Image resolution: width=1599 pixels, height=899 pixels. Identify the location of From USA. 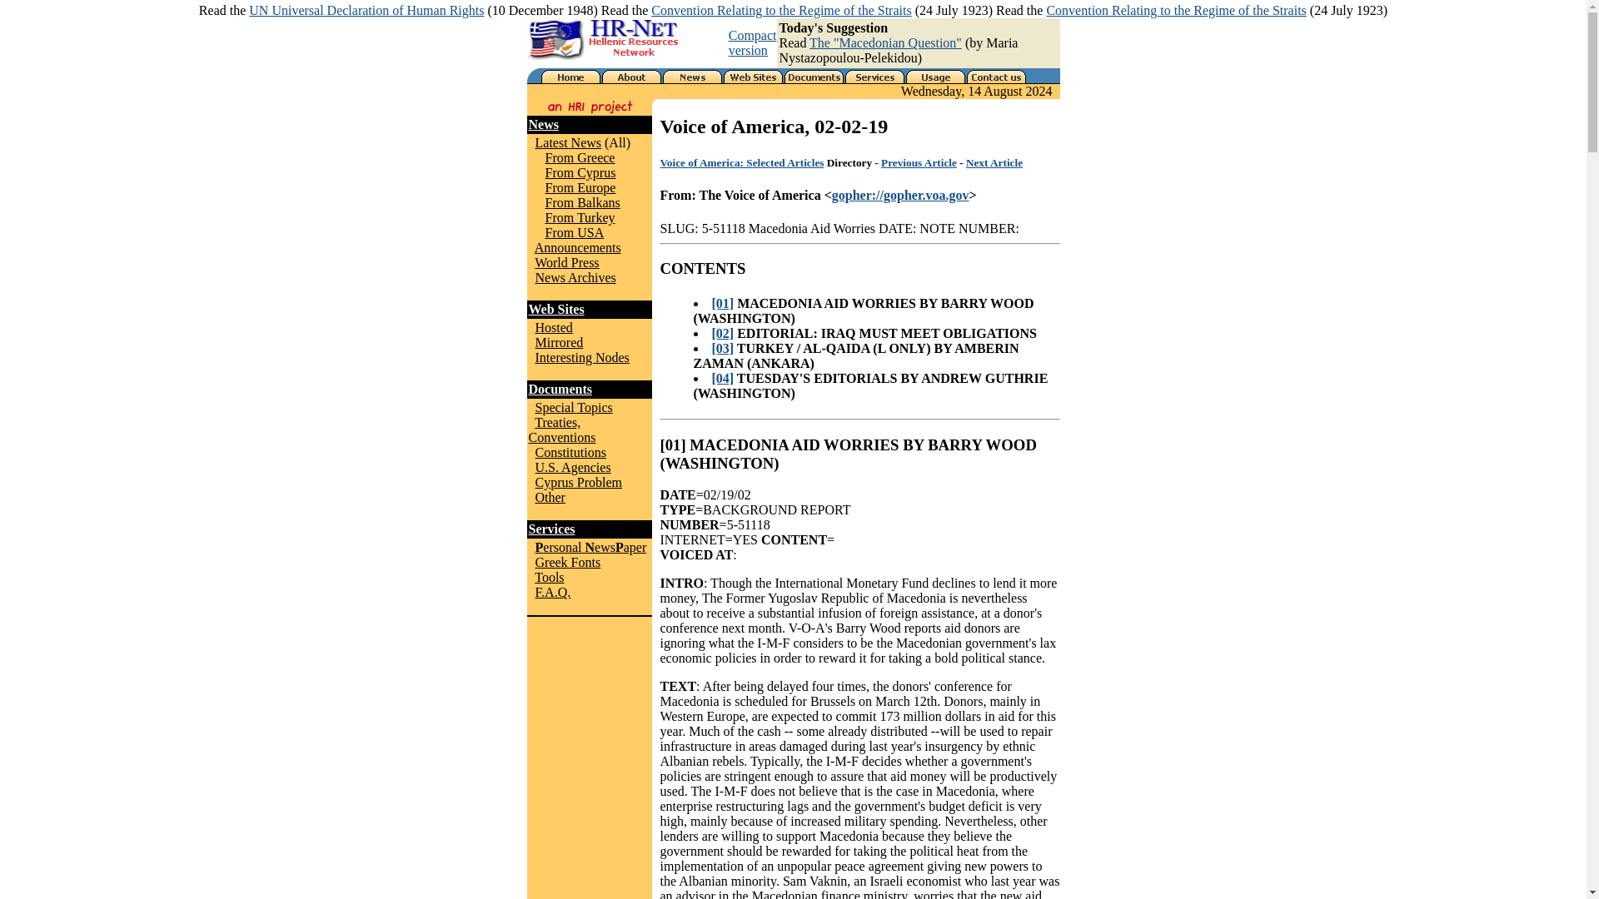
(575, 233).